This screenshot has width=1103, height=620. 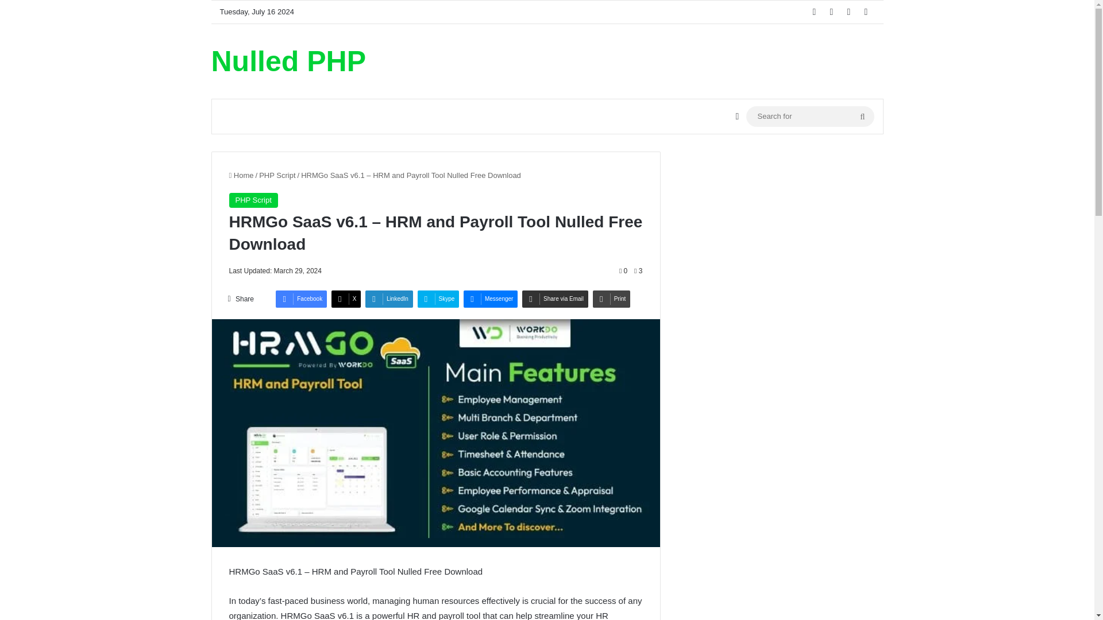 What do you see at coordinates (253, 200) in the screenshot?
I see `PHP Script` at bounding box center [253, 200].